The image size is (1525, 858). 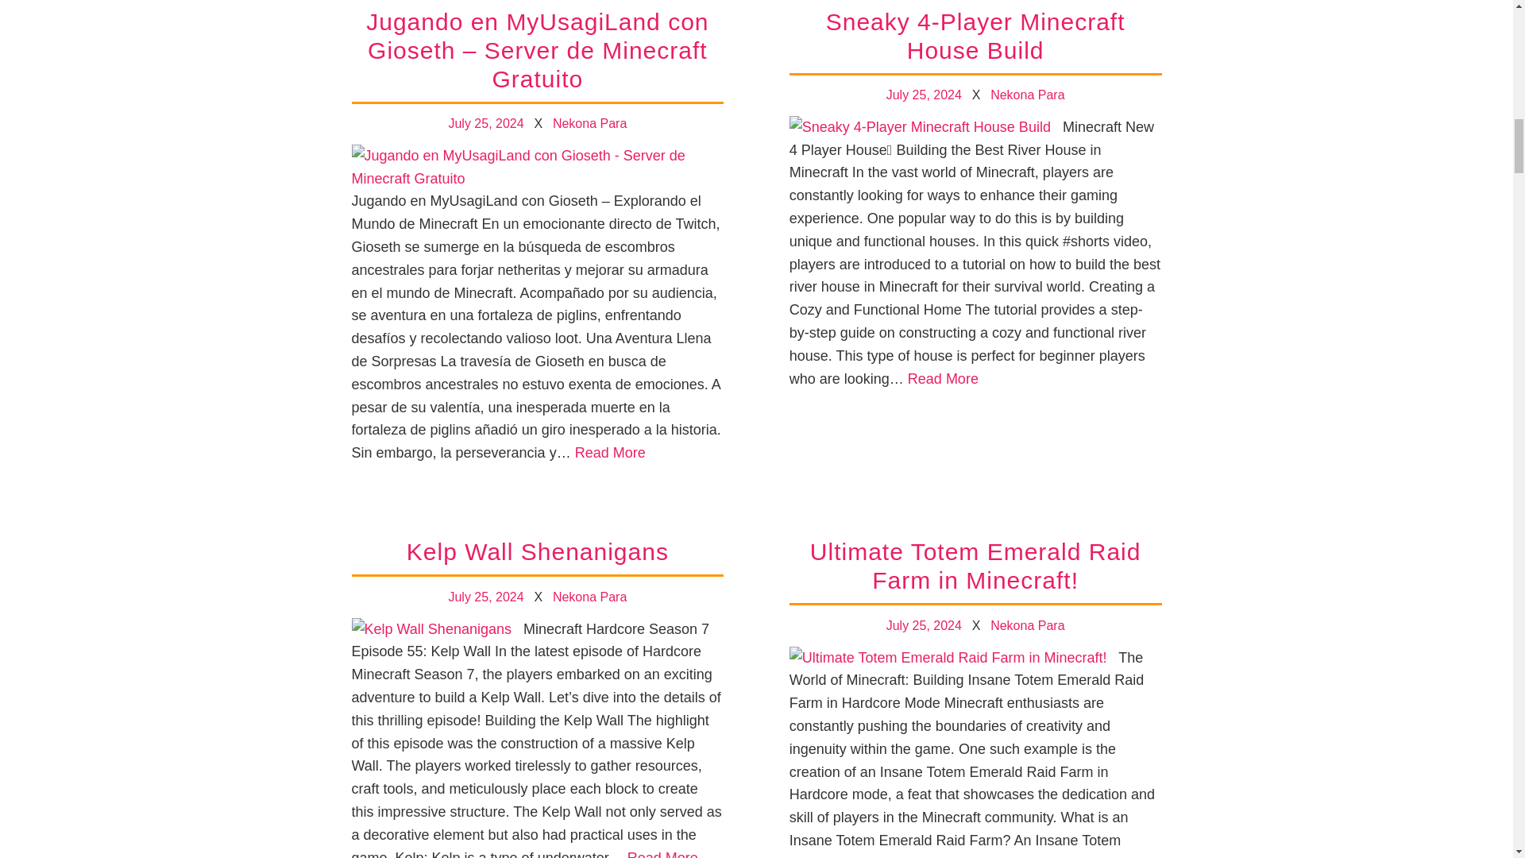 I want to click on Sneaky 4-Player Minecraft House Build, so click(x=975, y=37).